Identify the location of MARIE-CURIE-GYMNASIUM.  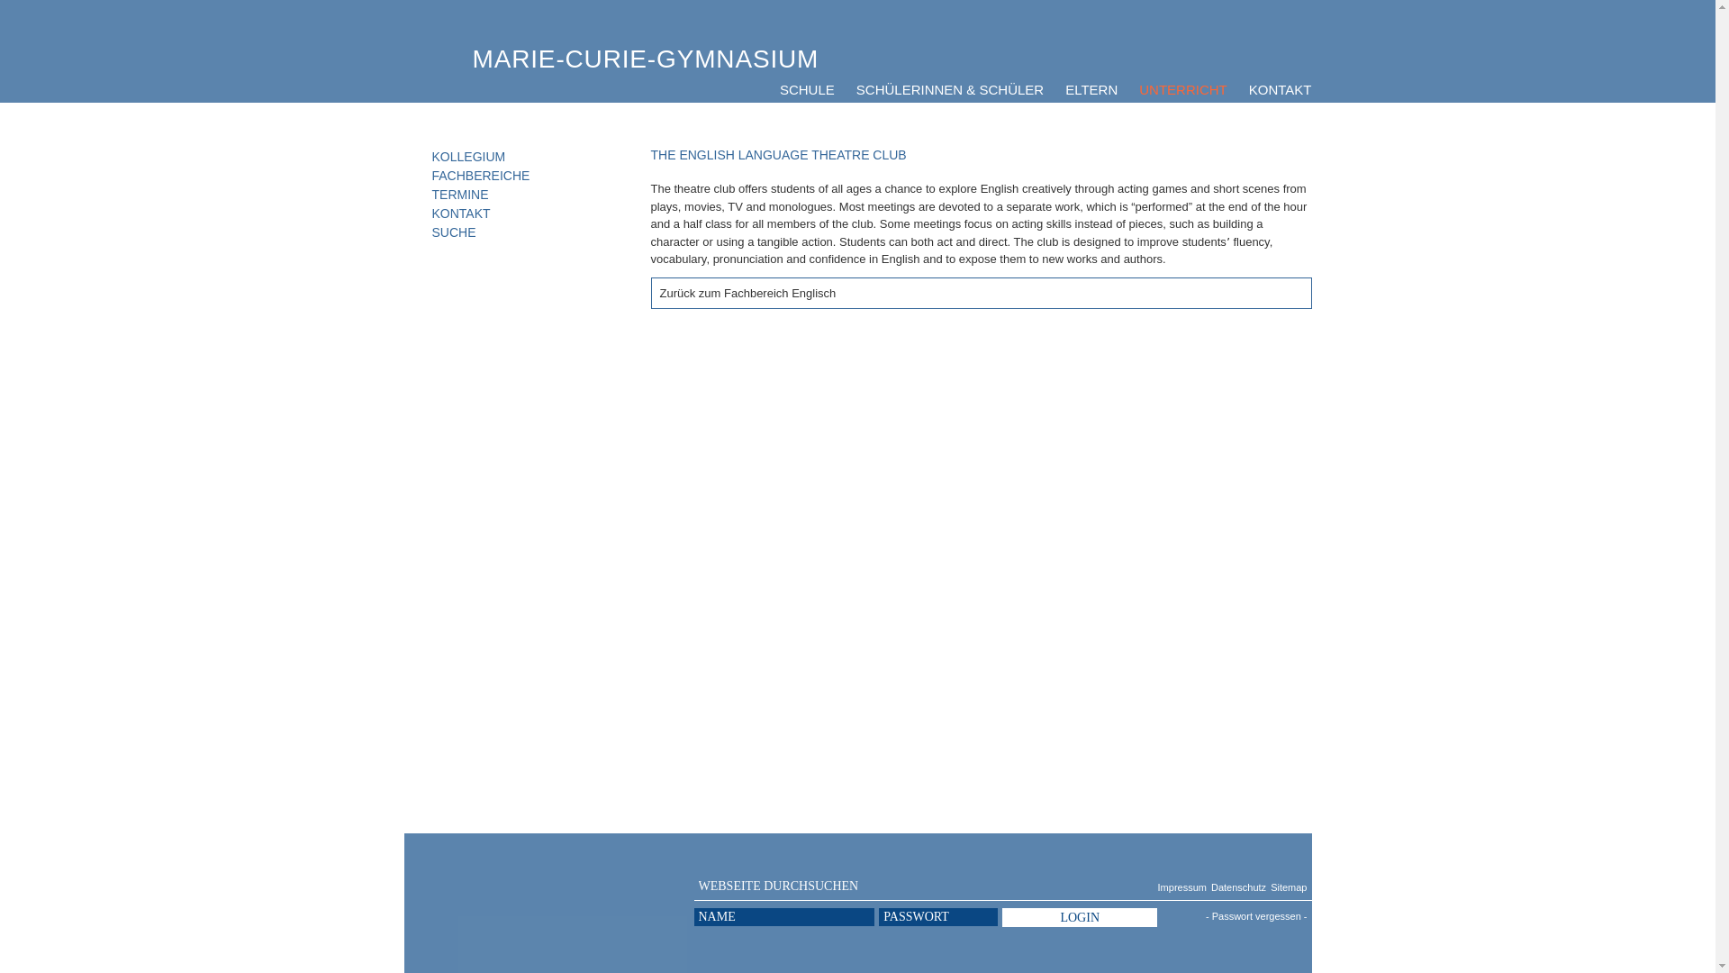
(645, 59).